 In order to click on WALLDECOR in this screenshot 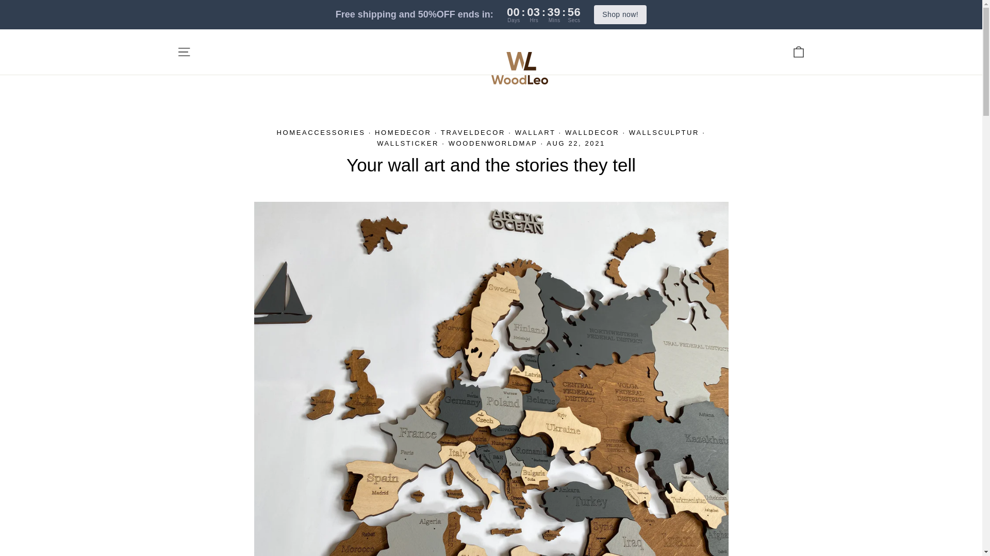, I will do `click(472, 132)`.